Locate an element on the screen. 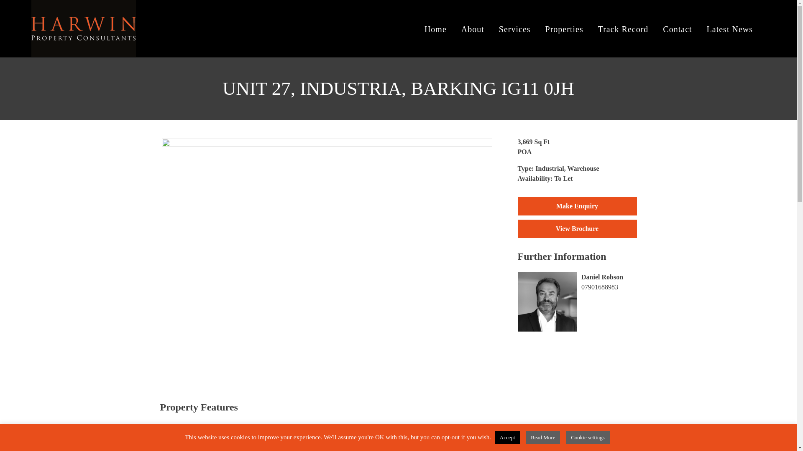 The width and height of the screenshot is (803, 451). Properties is located at coordinates (564, 28).